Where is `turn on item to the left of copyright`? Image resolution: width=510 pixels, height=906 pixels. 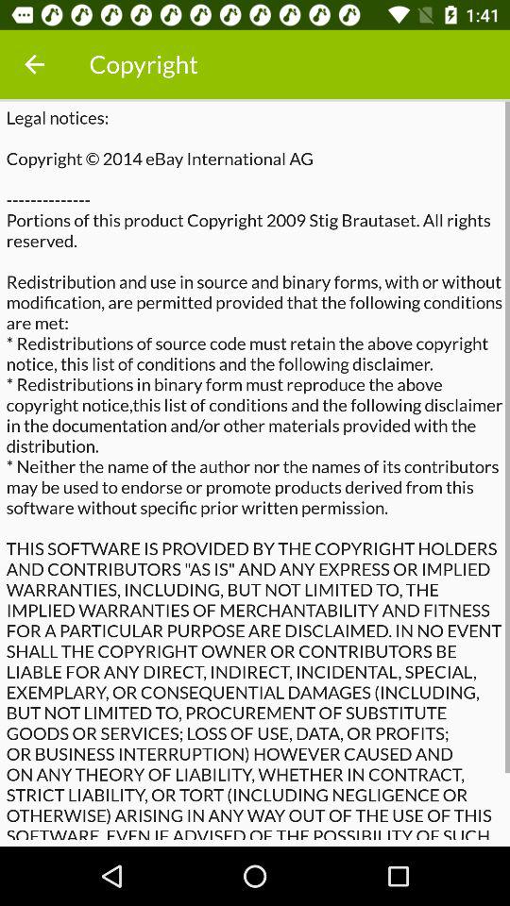 turn on item to the left of copyright is located at coordinates (34, 64).